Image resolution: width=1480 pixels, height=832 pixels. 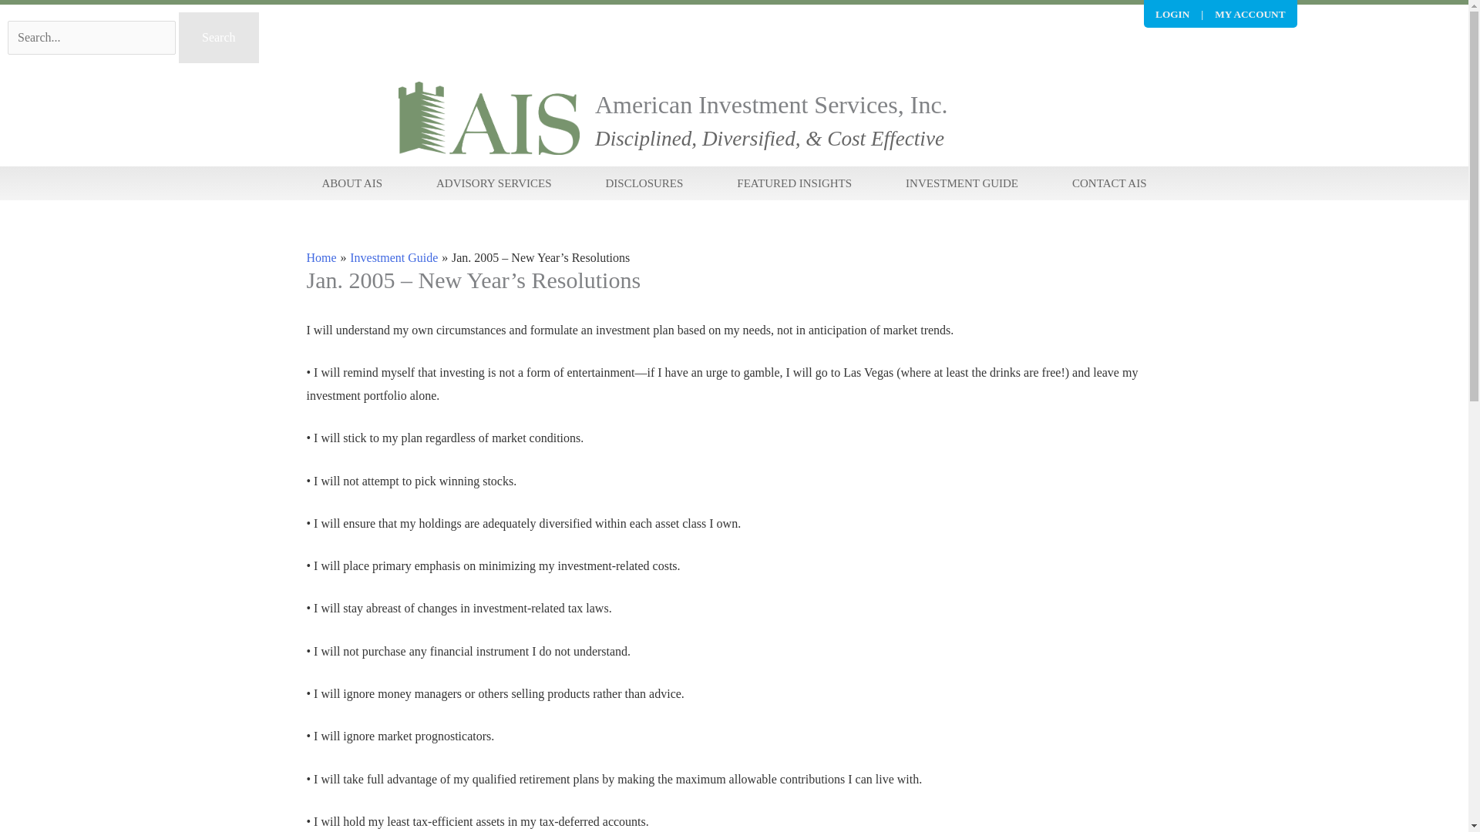 What do you see at coordinates (962, 183) in the screenshot?
I see `INVESTMENT GUIDE` at bounding box center [962, 183].